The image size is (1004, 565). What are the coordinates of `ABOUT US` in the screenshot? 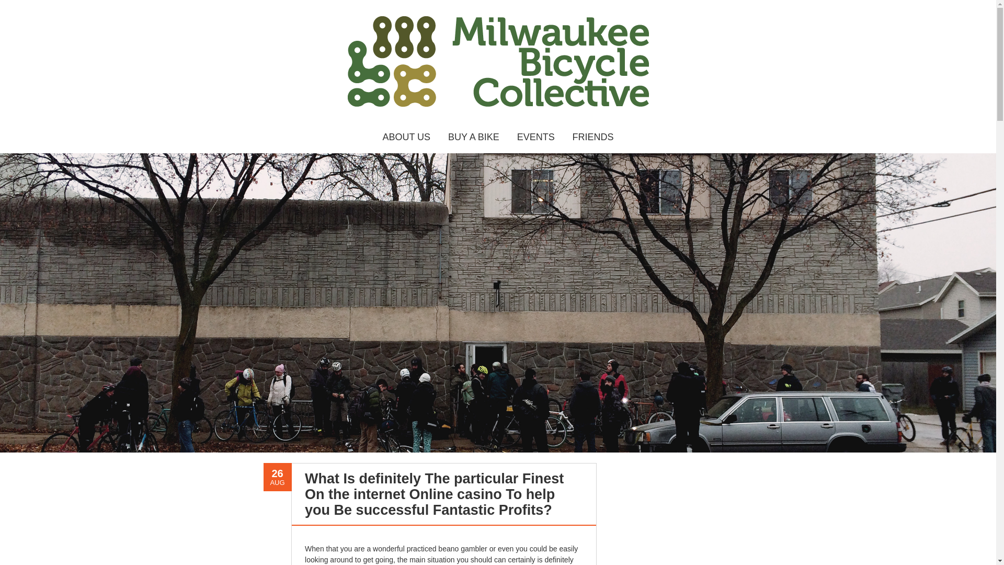 It's located at (406, 137).